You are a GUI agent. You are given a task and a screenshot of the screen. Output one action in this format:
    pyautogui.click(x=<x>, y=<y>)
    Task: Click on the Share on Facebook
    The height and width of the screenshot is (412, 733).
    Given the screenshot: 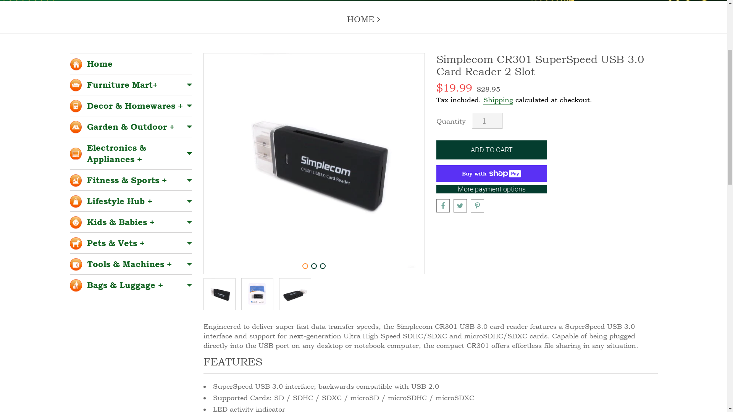 What is the action you would take?
    pyautogui.click(x=443, y=342)
    